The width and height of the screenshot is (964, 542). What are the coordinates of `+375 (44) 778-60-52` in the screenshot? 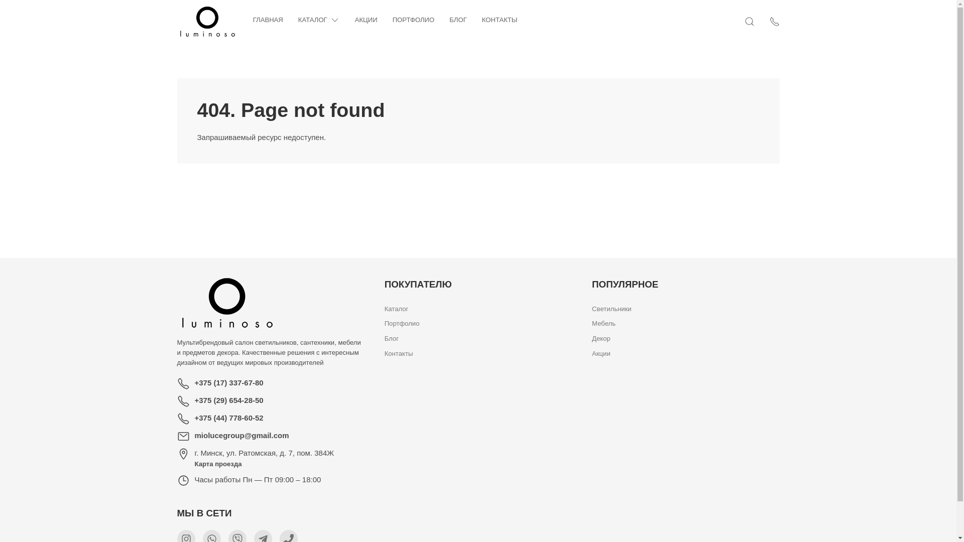 It's located at (229, 418).